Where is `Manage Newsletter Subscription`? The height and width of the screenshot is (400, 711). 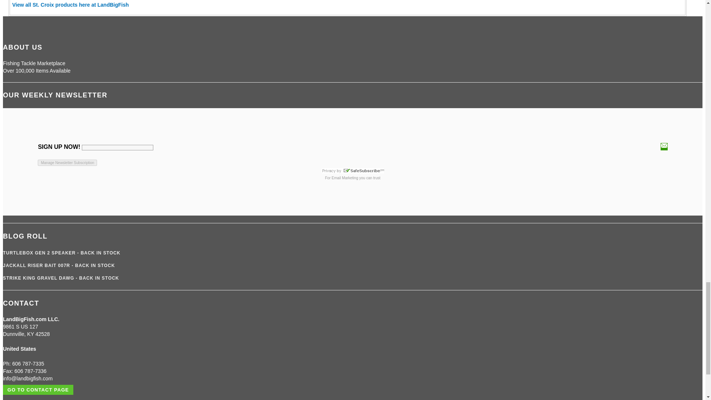
Manage Newsletter Subscription is located at coordinates (67, 163).